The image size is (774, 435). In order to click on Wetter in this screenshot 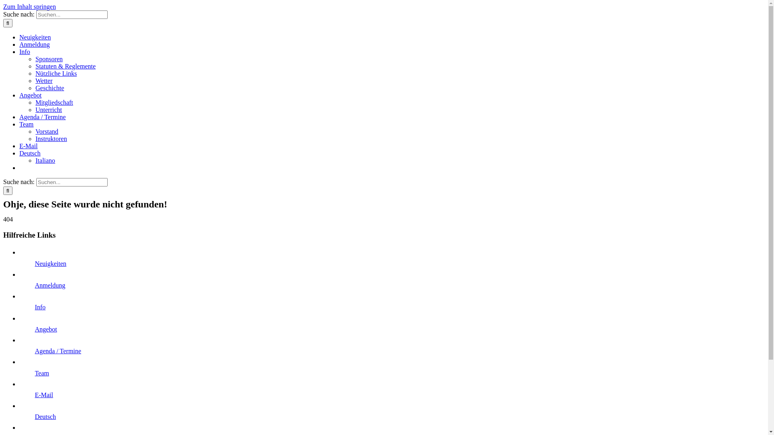, I will do `click(44, 81)`.